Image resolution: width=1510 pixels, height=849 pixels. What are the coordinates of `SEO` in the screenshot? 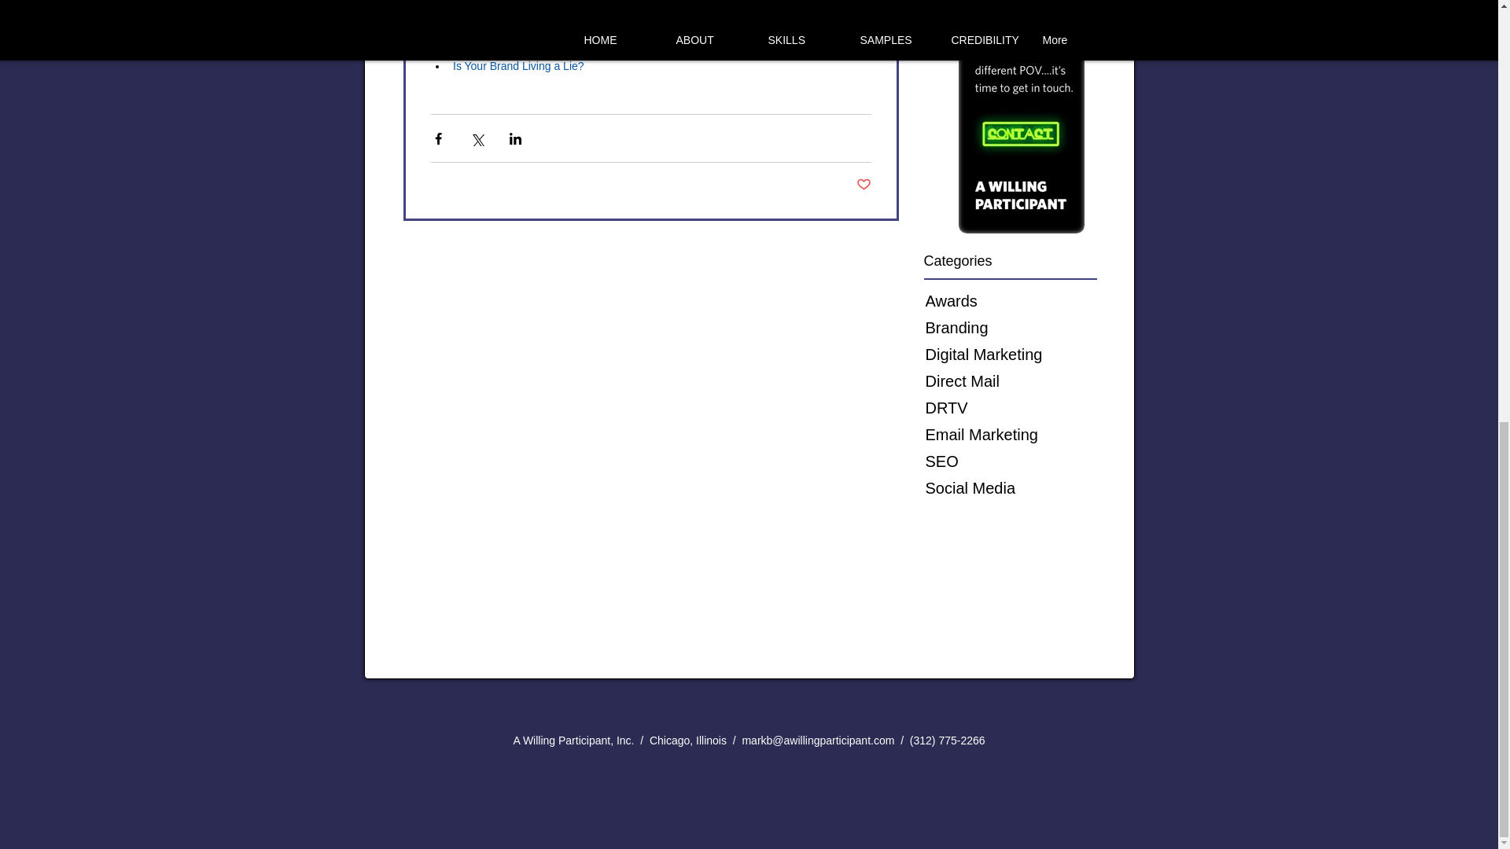 It's located at (1019, 461).